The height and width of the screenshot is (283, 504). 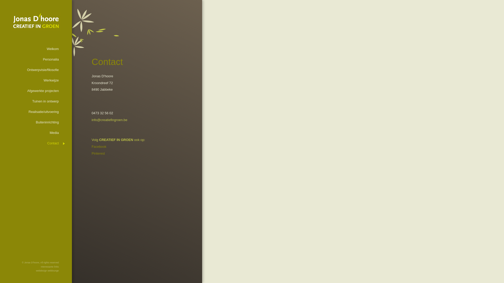 What do you see at coordinates (31, 70) in the screenshot?
I see `Ontwerpvisie/filosofie` at bounding box center [31, 70].